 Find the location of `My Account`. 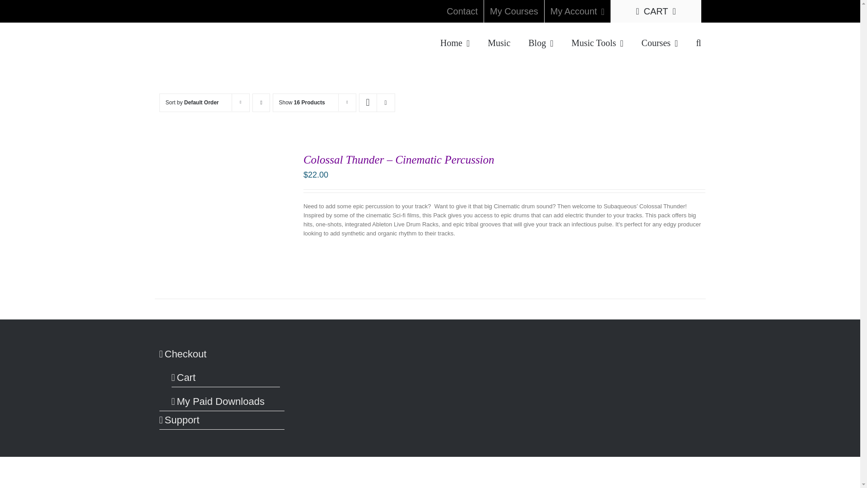

My Account is located at coordinates (577, 11).